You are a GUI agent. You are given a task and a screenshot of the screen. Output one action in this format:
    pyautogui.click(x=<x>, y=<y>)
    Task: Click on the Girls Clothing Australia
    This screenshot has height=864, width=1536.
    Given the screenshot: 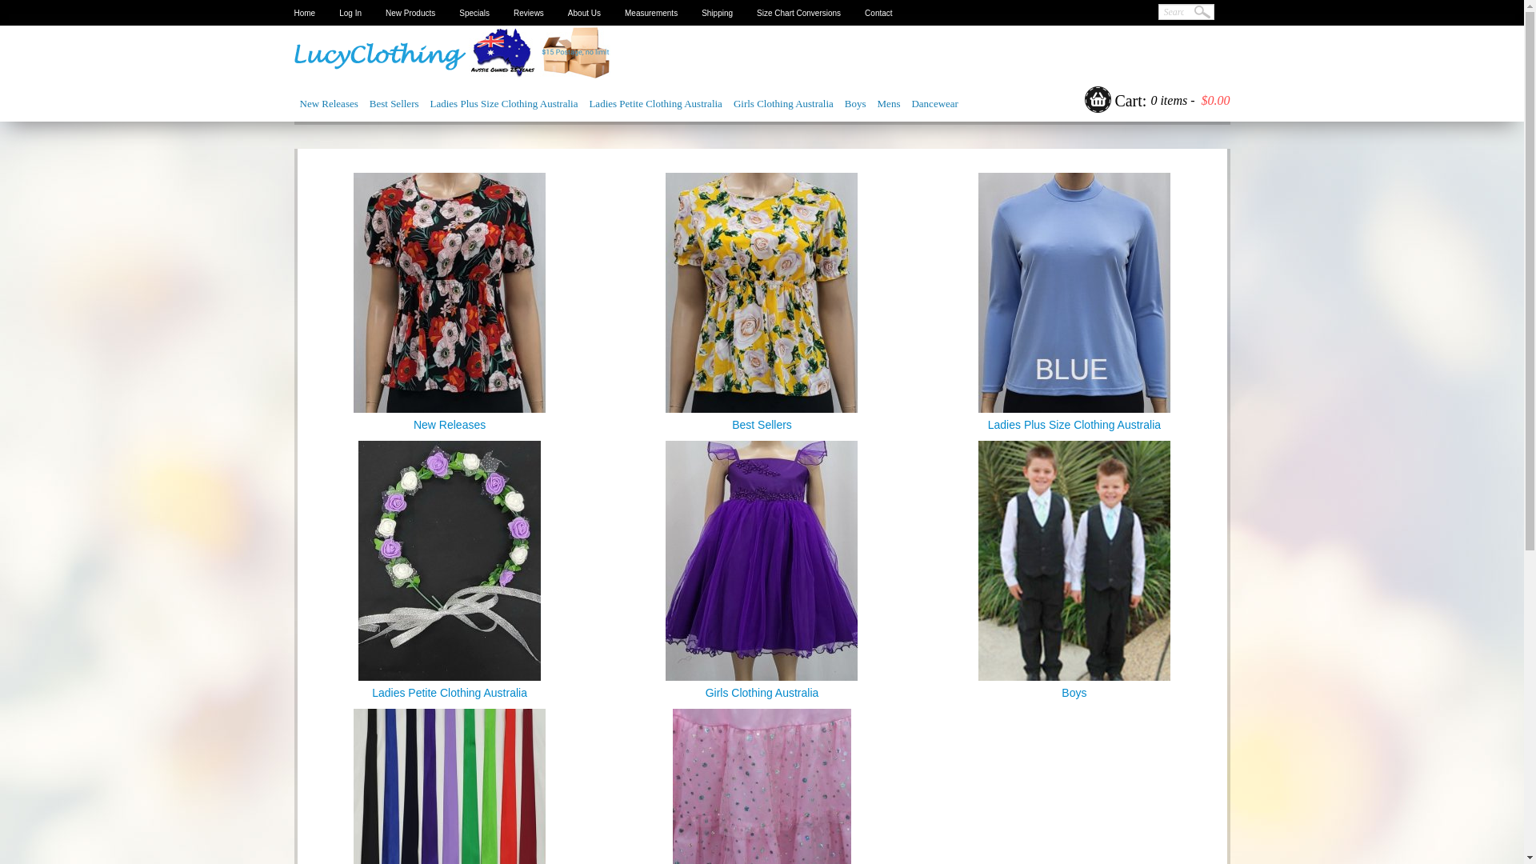 What is the action you would take?
    pyautogui.click(x=784, y=105)
    